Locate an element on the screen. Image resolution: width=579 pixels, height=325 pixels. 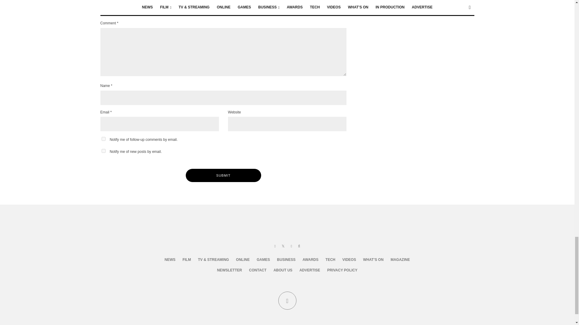
subscribe is located at coordinates (103, 150).